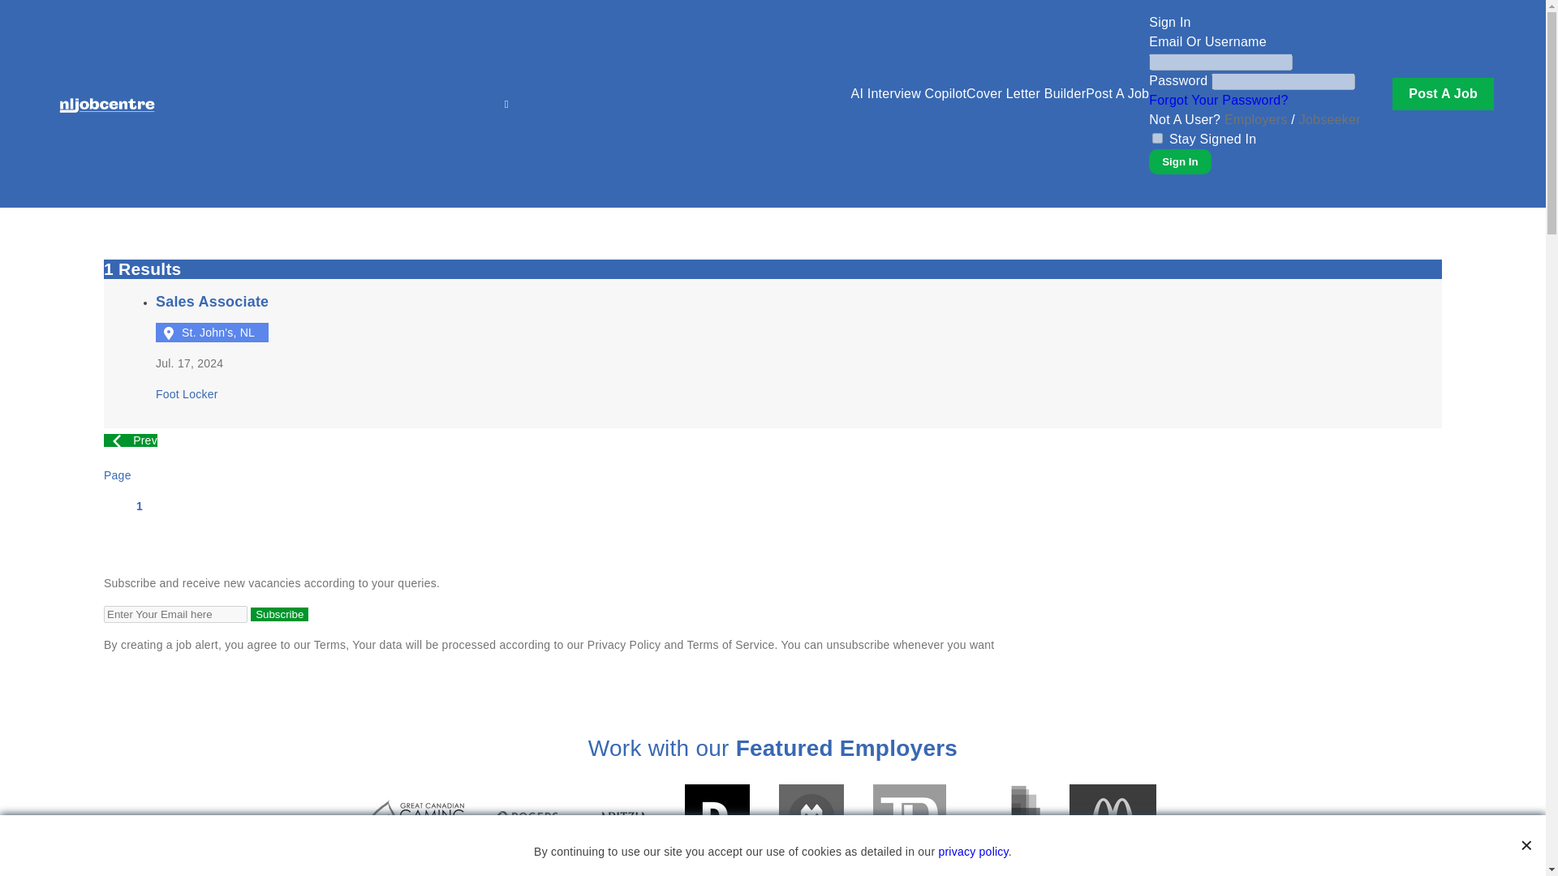 This screenshot has width=1558, height=876. What do you see at coordinates (1256, 119) in the screenshot?
I see `Employers` at bounding box center [1256, 119].